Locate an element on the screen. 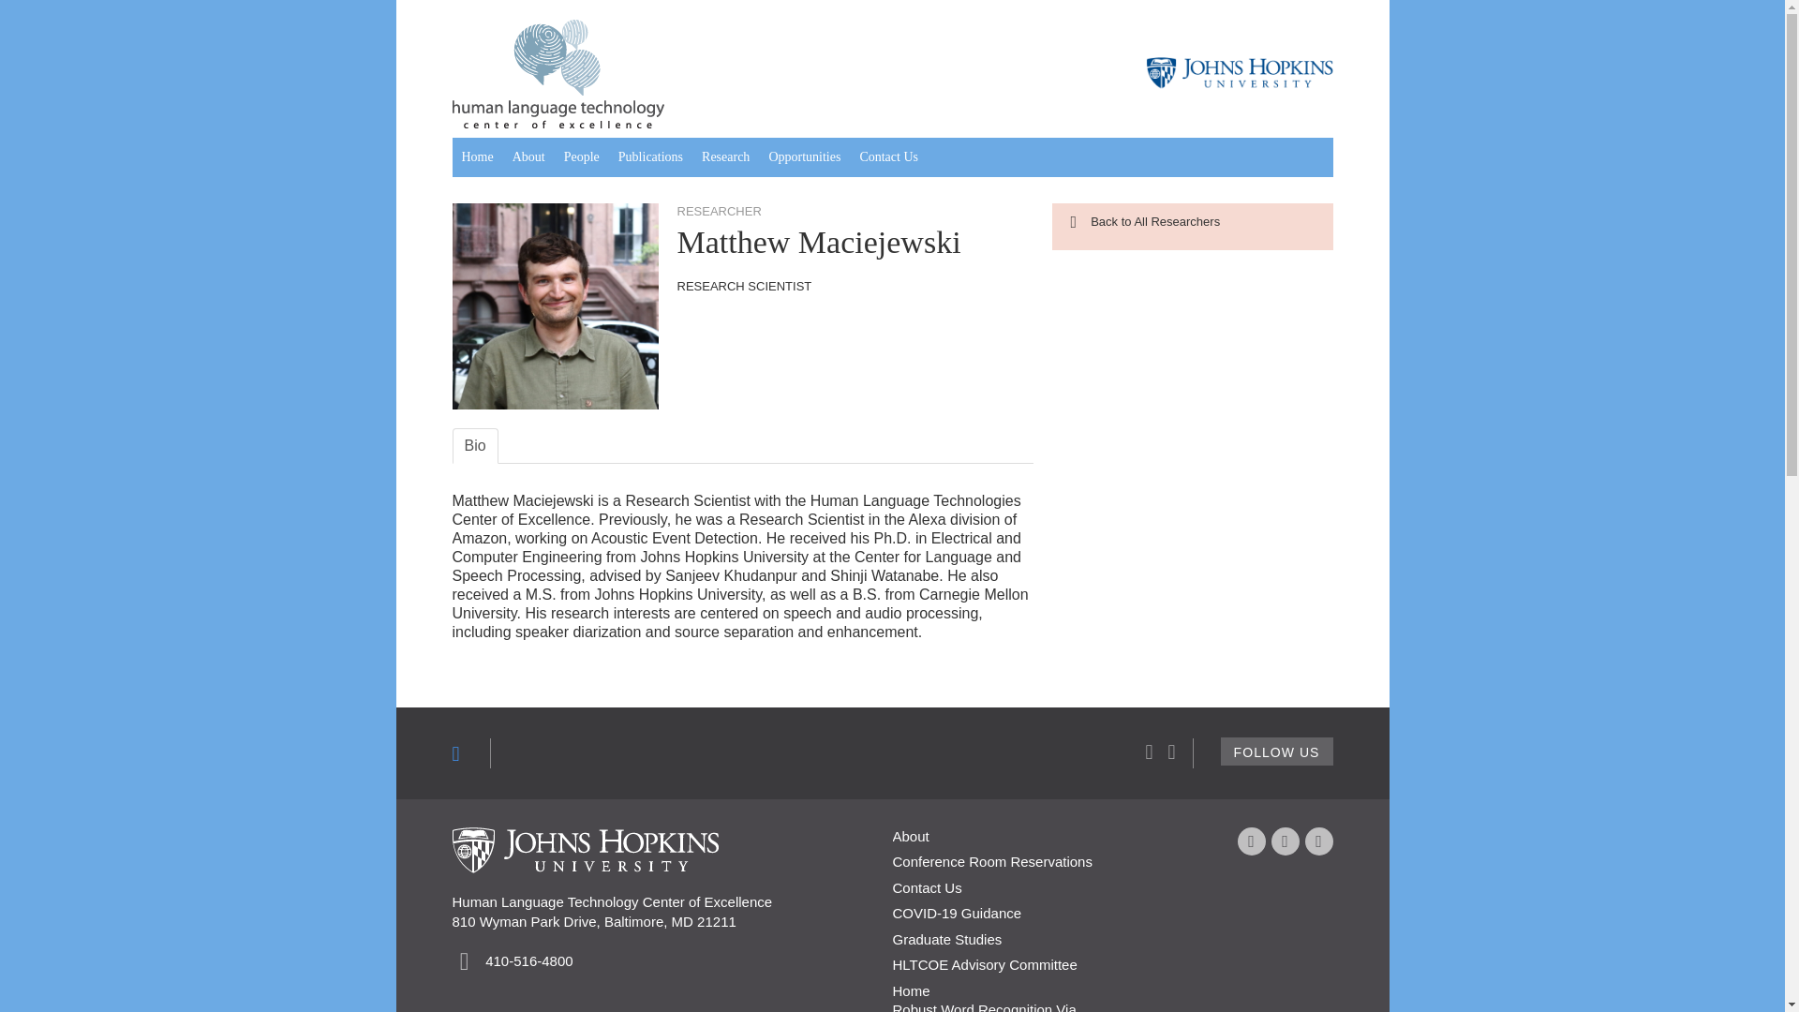  Contact Us is located at coordinates (888, 157).